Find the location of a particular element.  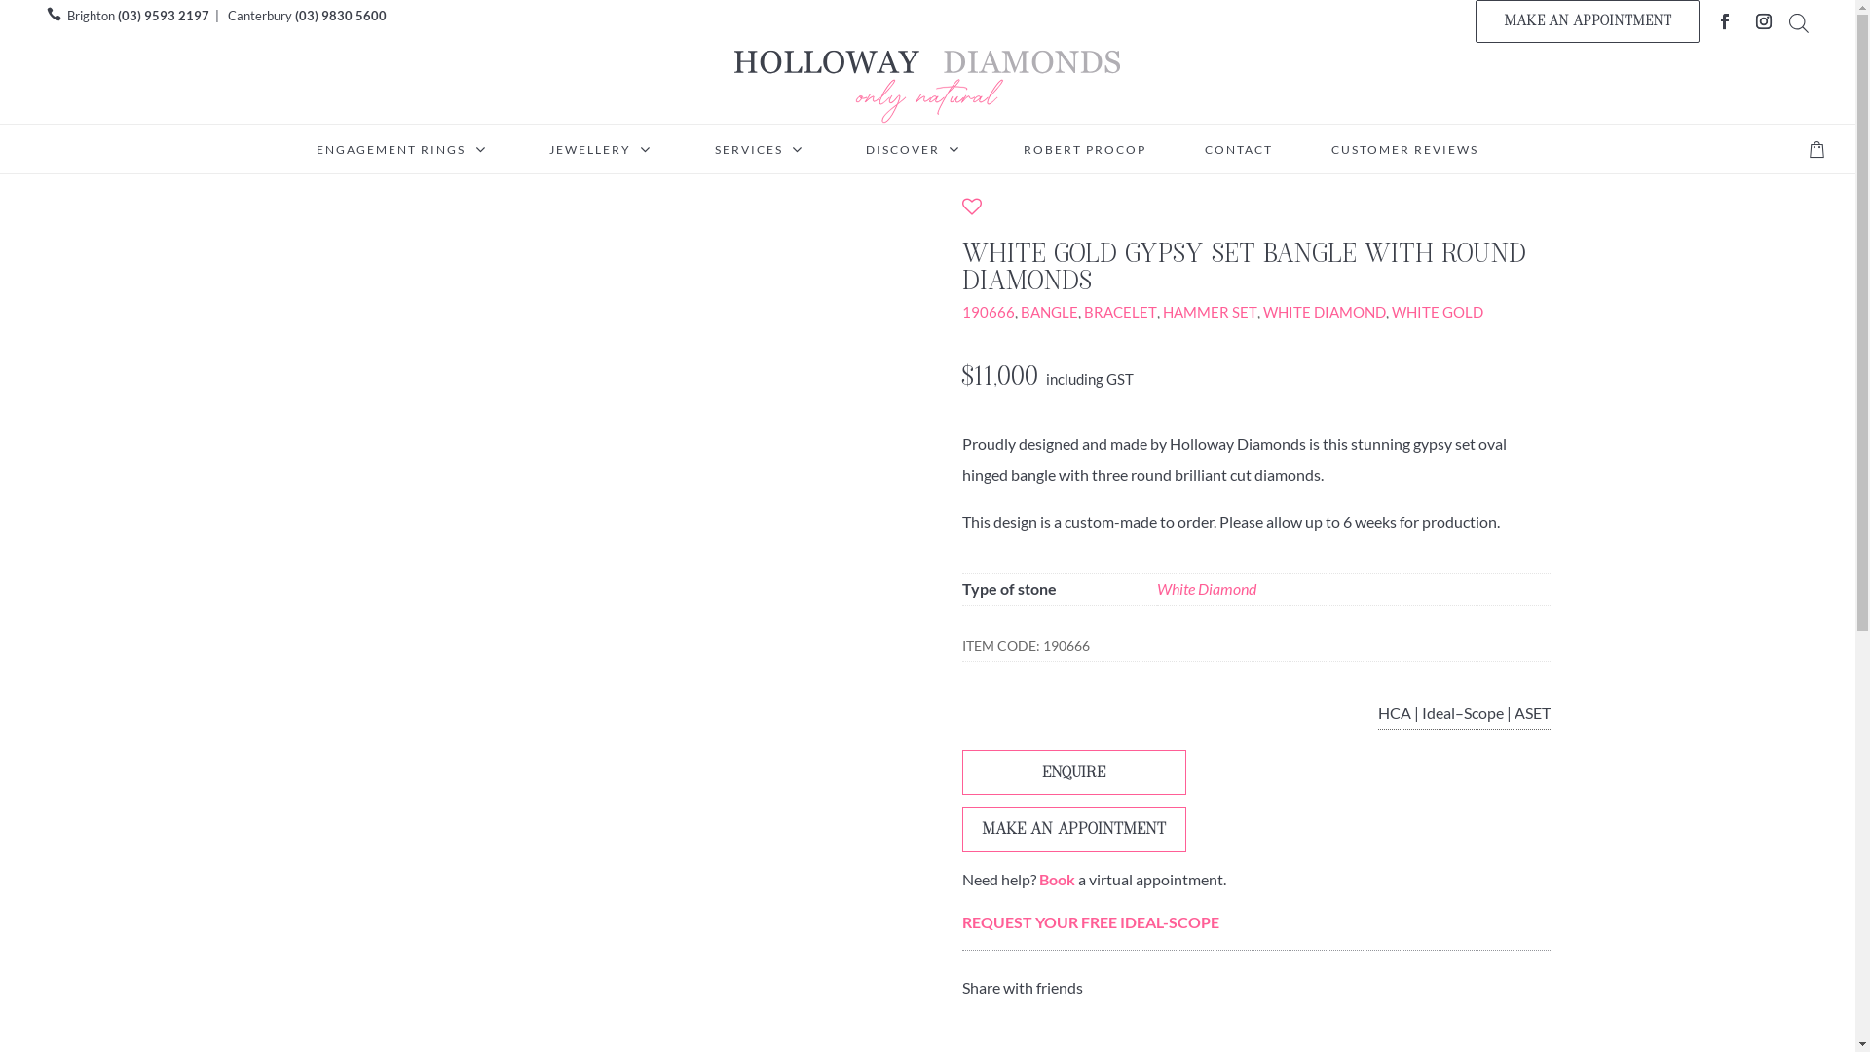

Follow on Instagram is located at coordinates (1764, 21).